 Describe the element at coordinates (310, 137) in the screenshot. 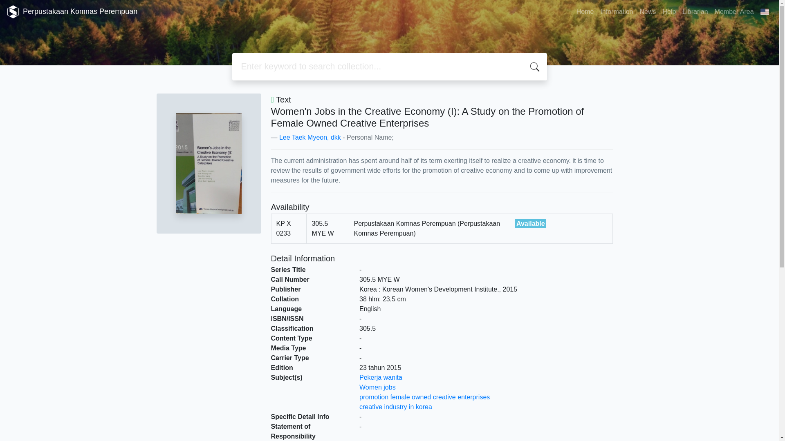

I see `Lee Taek Myeon, dkk` at that location.